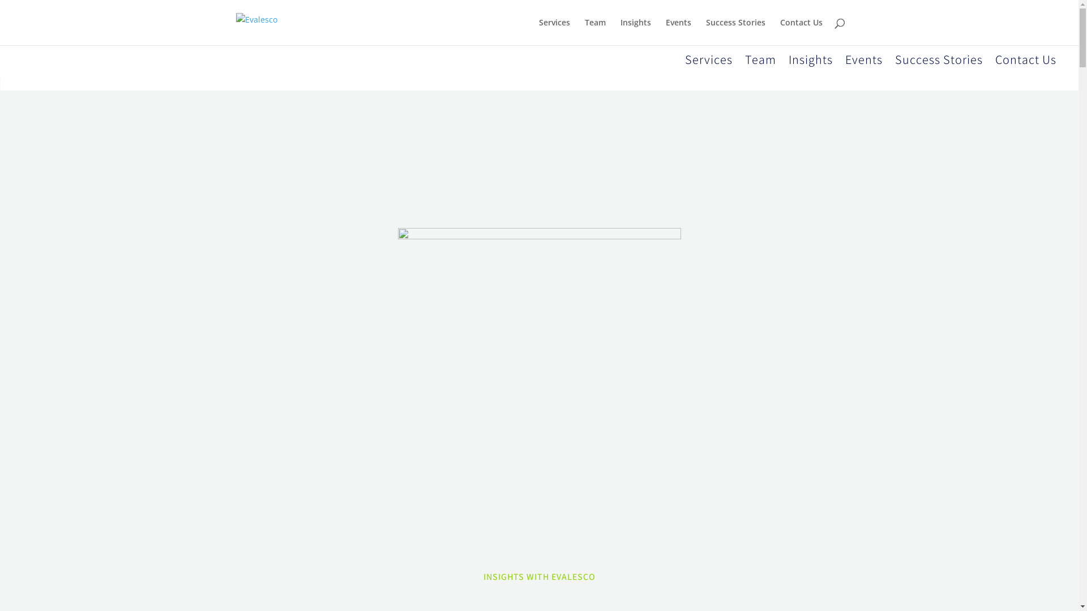  Describe the element at coordinates (86, 10) in the screenshot. I see `Do you have a question? Call us on 9232 6800` at that location.